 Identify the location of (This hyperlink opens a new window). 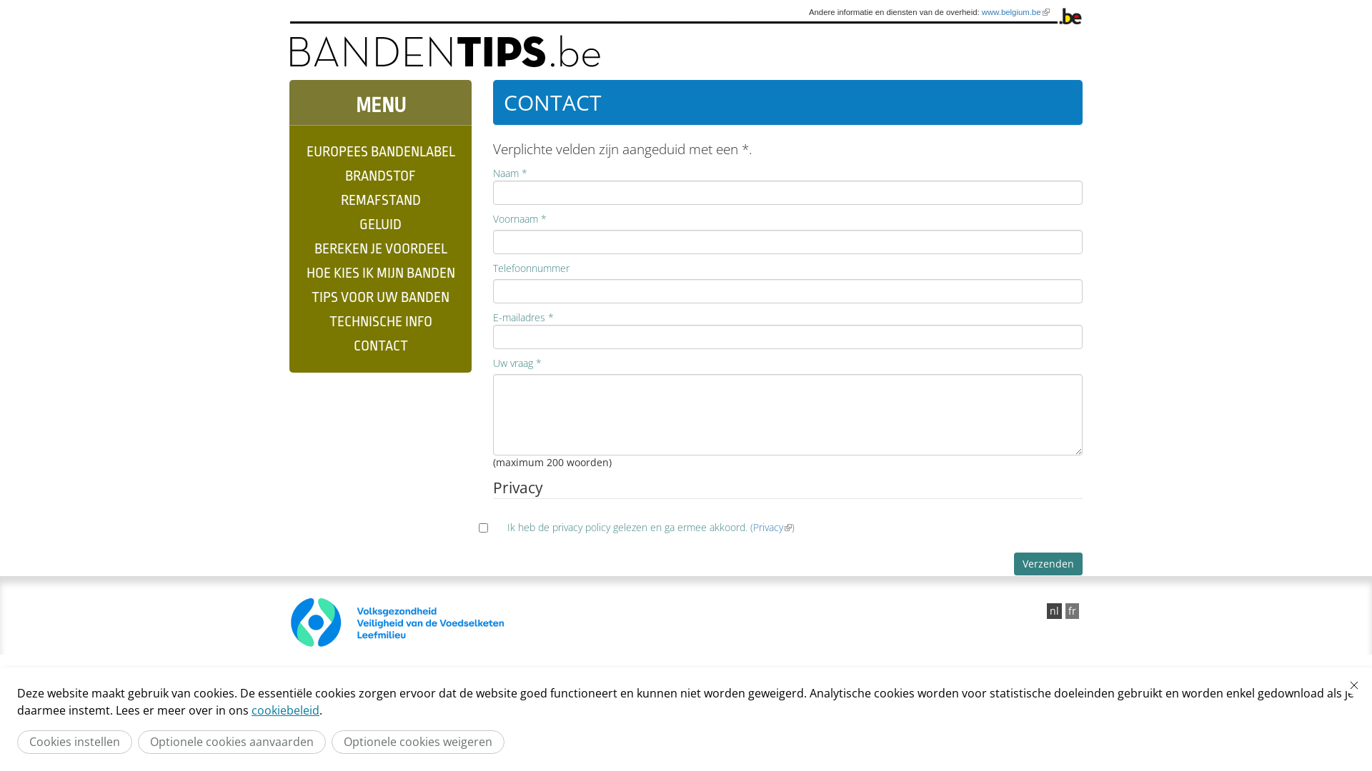
(482, 623).